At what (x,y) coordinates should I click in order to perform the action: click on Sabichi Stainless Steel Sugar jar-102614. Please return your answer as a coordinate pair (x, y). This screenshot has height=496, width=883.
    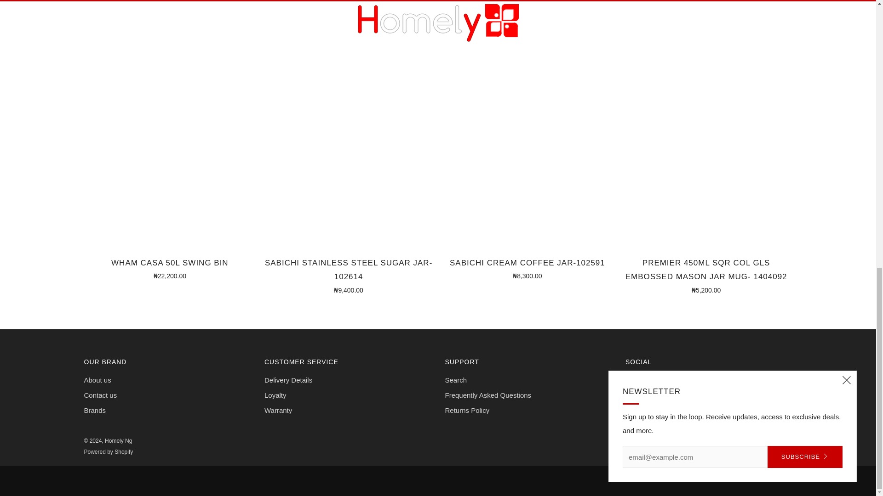
    Looking at the image, I should click on (348, 275).